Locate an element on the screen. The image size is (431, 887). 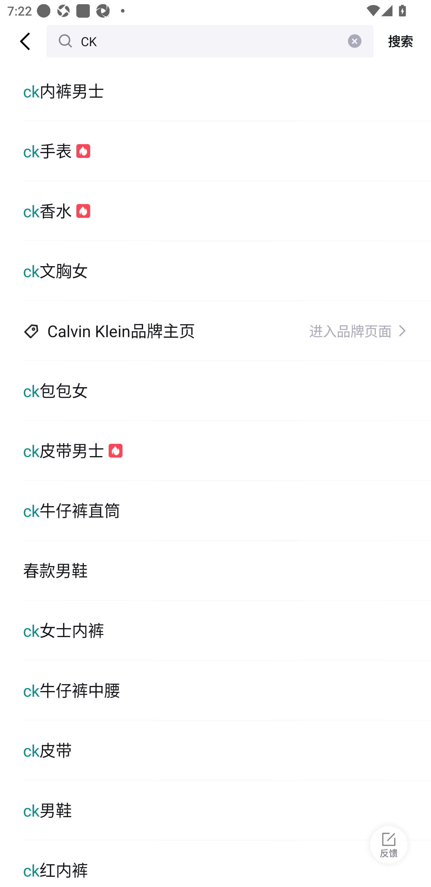
ck男鞋 is located at coordinates (227, 810).